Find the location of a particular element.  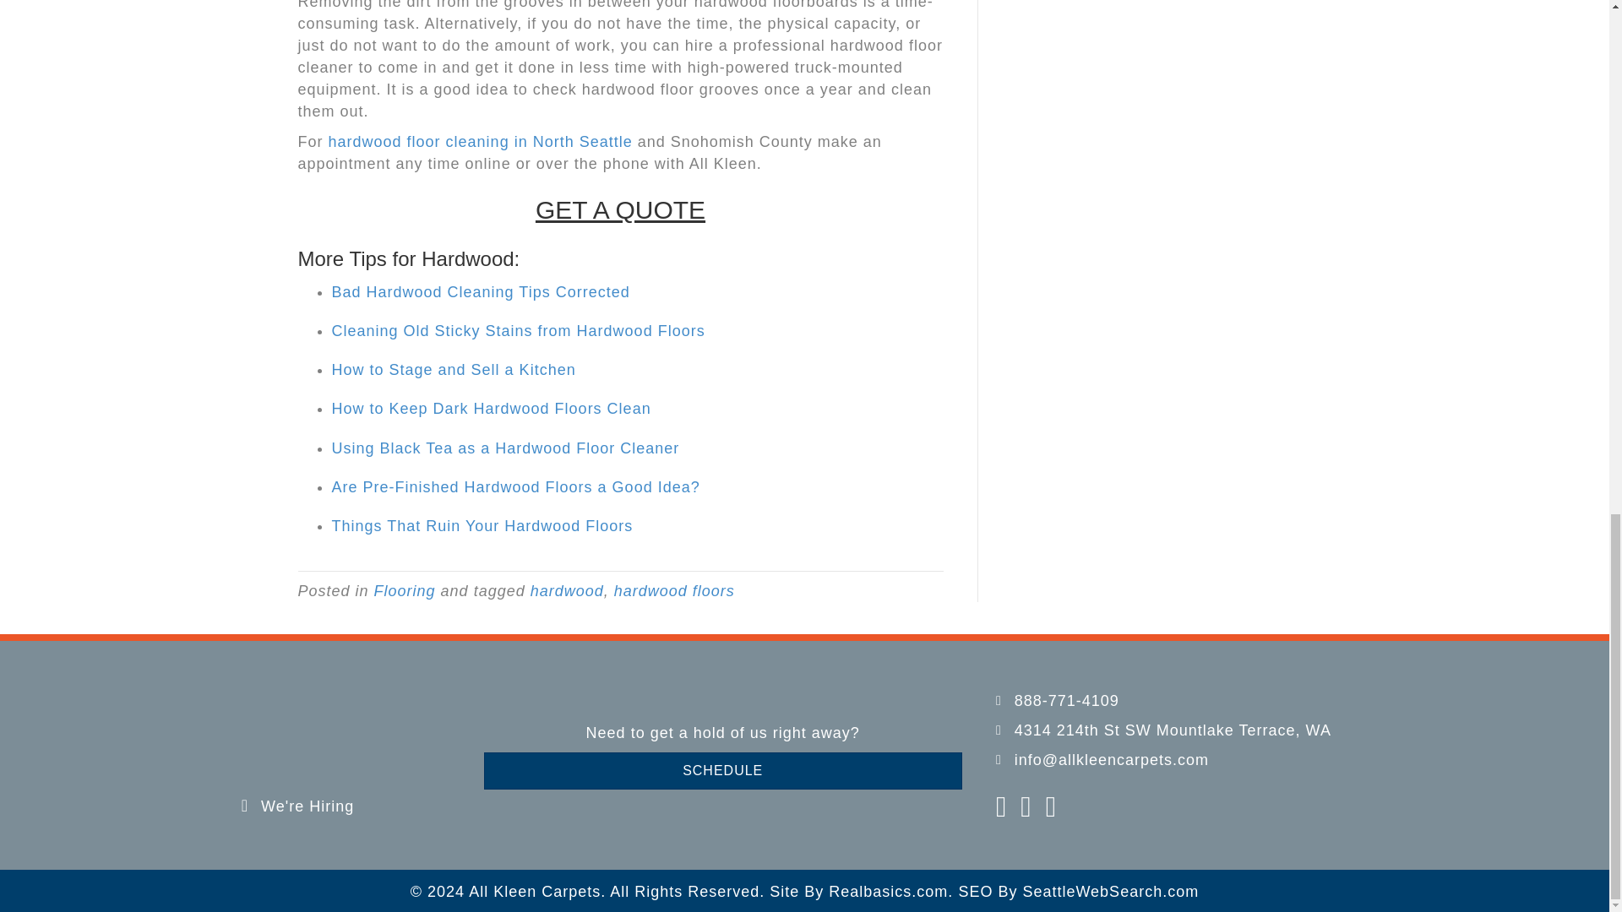

Things That Ruin Your Hardwood Floors is located at coordinates (482, 525).